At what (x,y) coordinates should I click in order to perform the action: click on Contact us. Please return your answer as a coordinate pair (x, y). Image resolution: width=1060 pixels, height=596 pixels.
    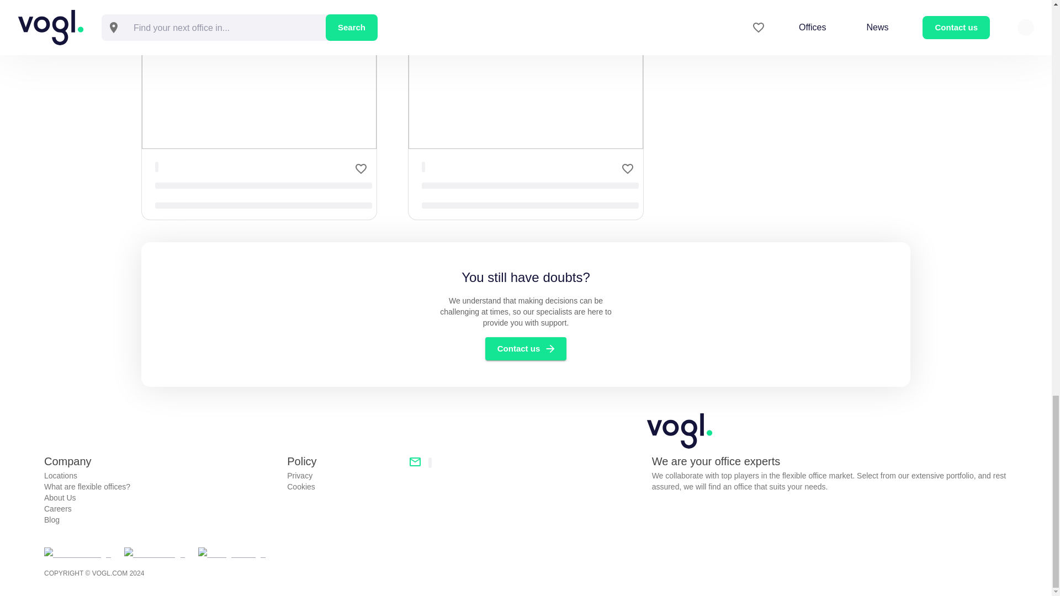
    Looking at the image, I should click on (526, 349).